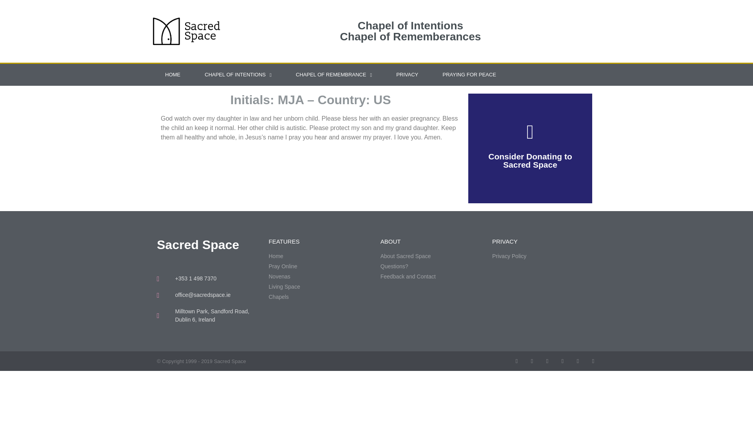 The width and height of the screenshot is (753, 423). Describe the element at coordinates (173, 75) in the screenshot. I see `HOME` at that location.